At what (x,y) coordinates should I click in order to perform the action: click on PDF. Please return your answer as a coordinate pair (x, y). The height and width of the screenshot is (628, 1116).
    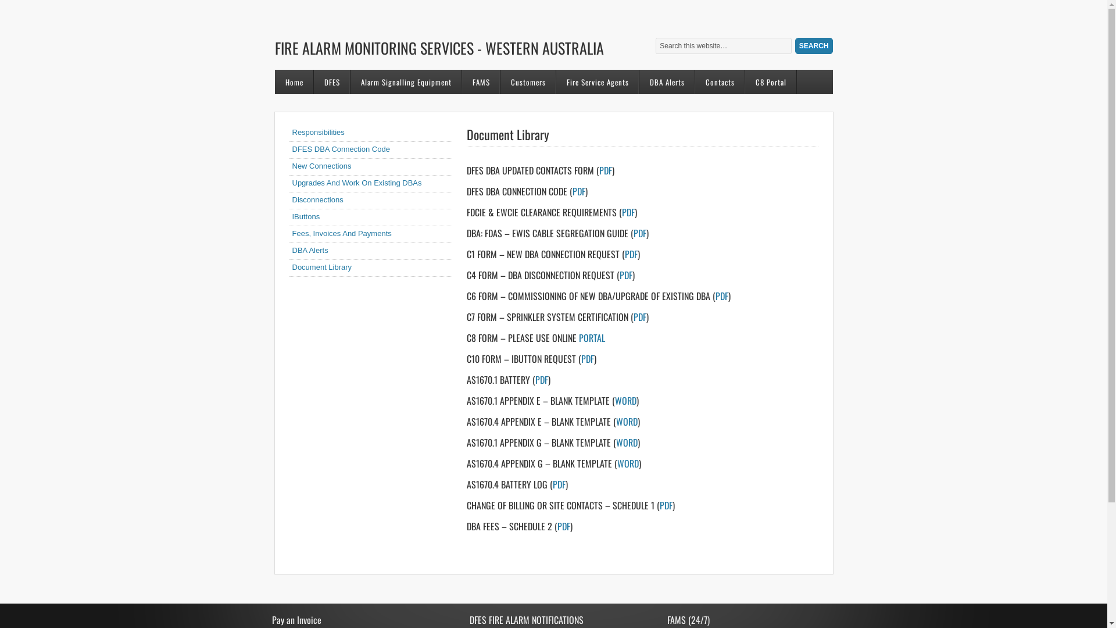
    Looking at the image, I should click on (640, 233).